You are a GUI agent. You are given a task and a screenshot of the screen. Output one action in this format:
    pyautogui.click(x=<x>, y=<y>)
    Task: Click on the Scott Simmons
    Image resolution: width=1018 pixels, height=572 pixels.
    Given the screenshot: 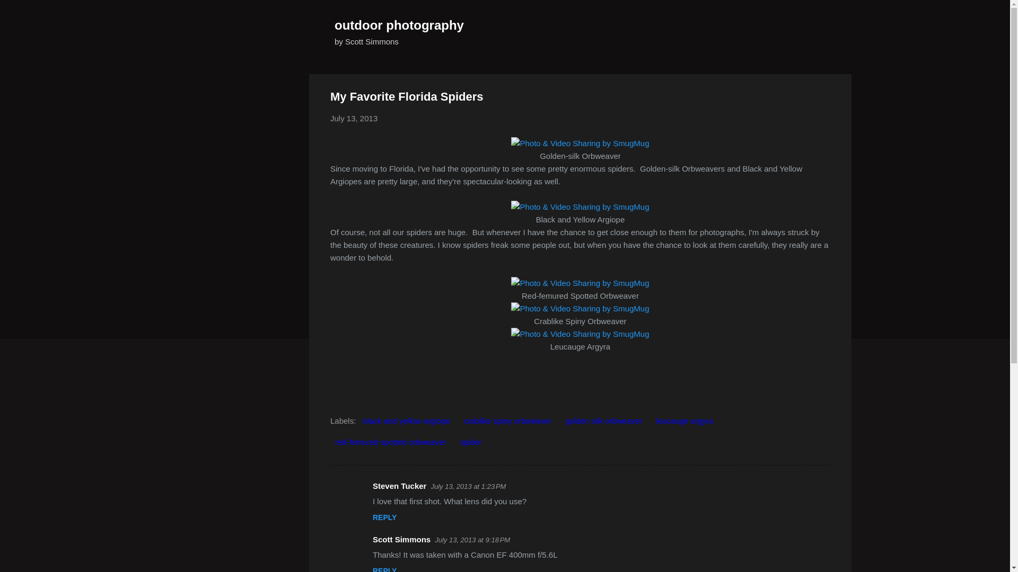 What is the action you would take?
    pyautogui.click(x=401, y=539)
    